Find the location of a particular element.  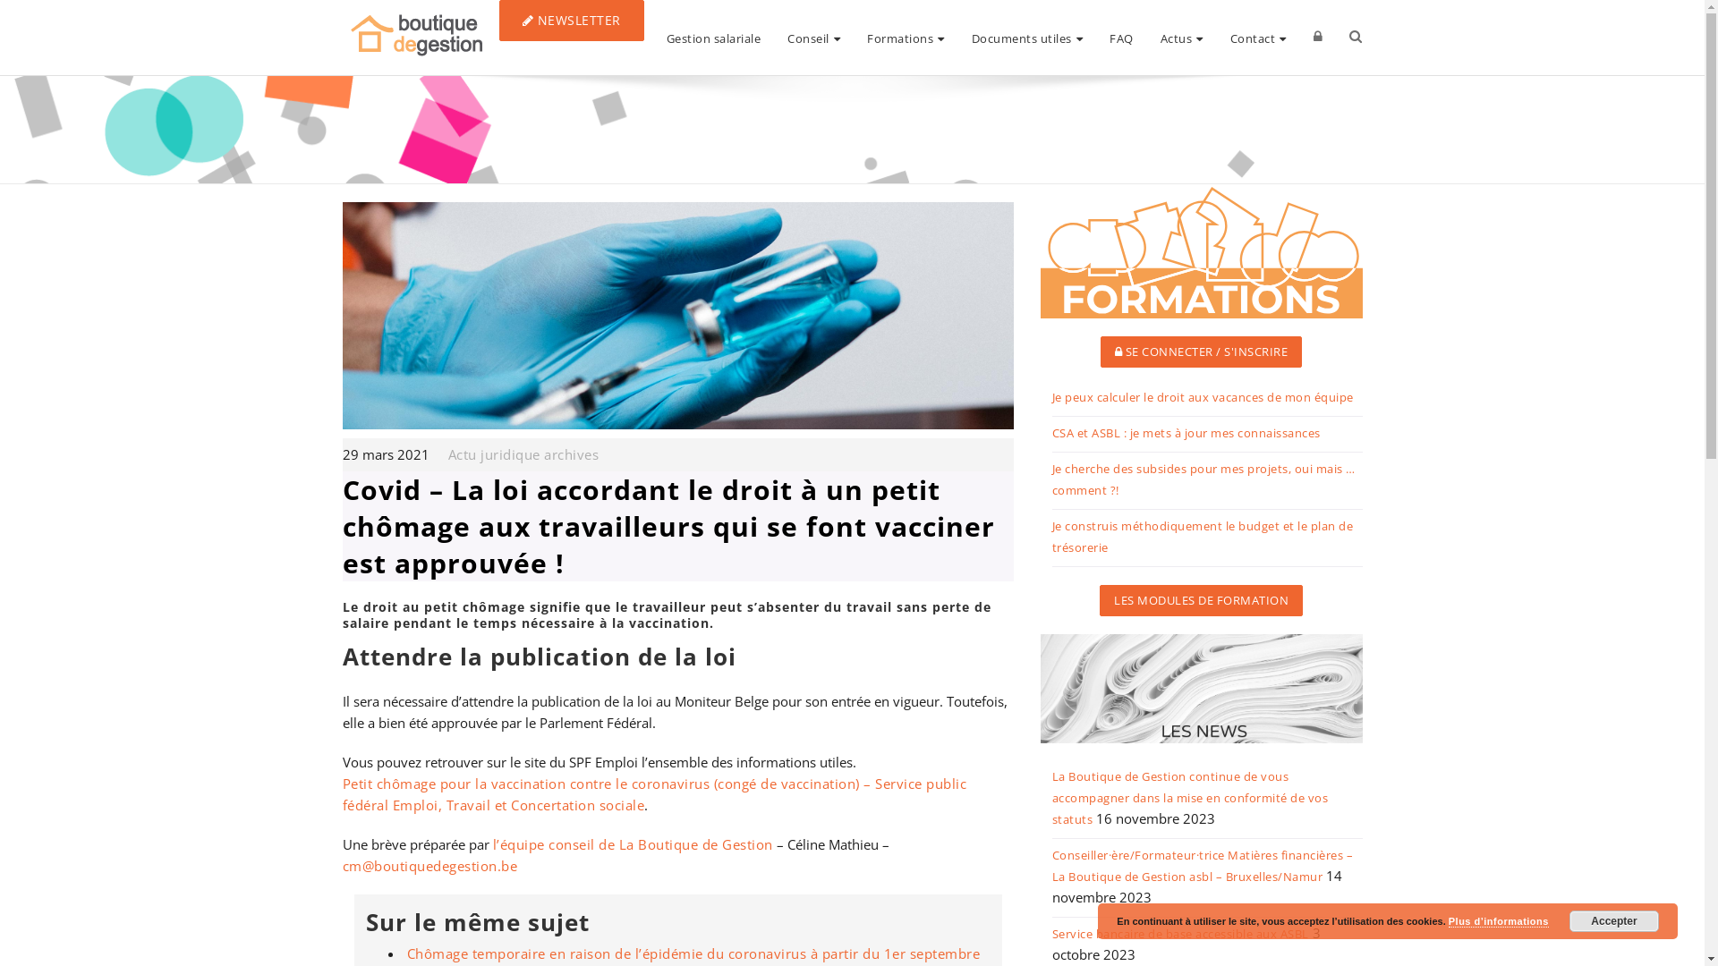

Actu juridique archives is located at coordinates (523, 454).